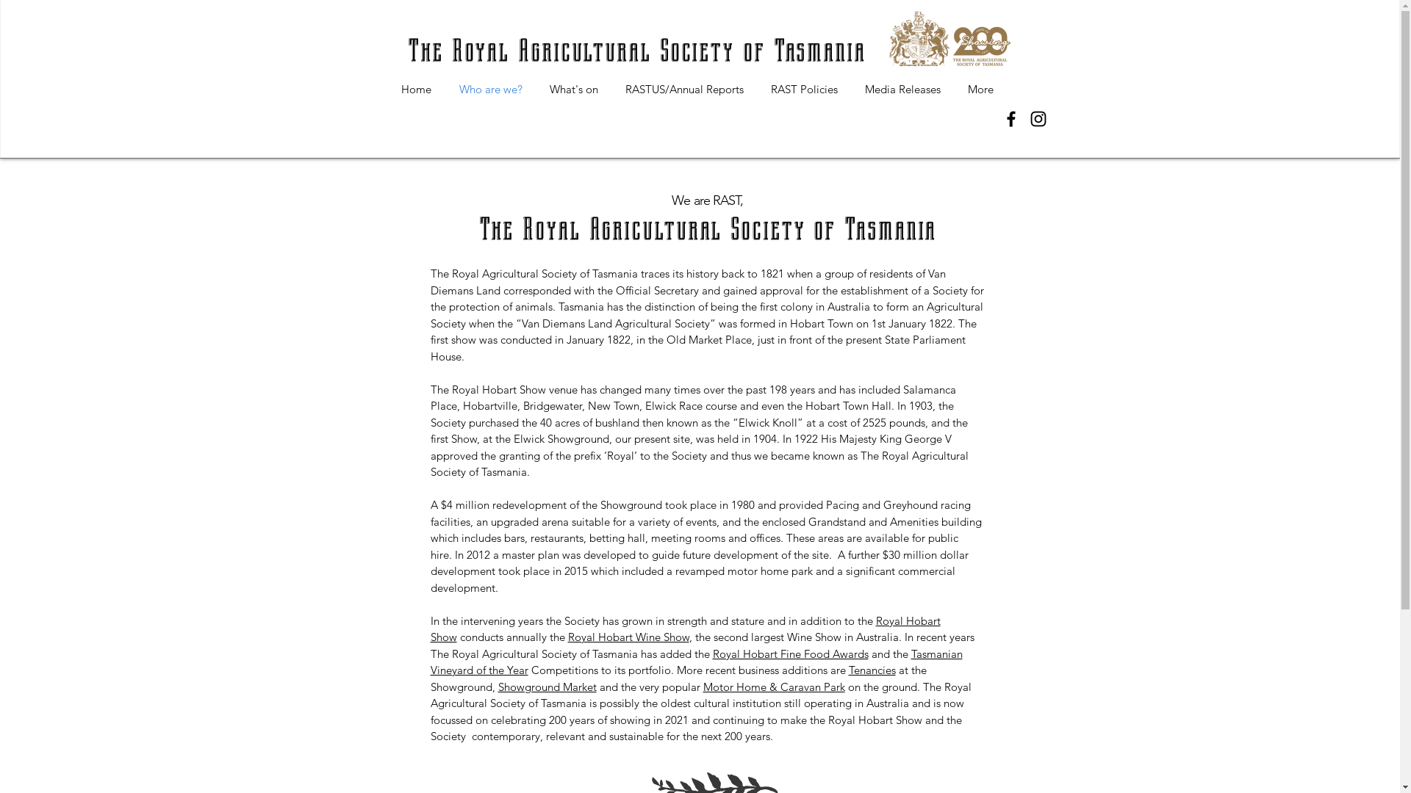 The width and height of the screenshot is (1411, 793). I want to click on RASTUS/Annual Reports, so click(684, 90).